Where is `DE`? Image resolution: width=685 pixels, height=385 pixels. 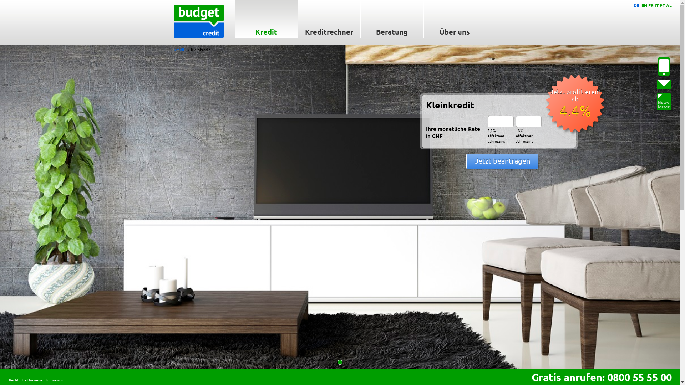 DE is located at coordinates (636, 5).